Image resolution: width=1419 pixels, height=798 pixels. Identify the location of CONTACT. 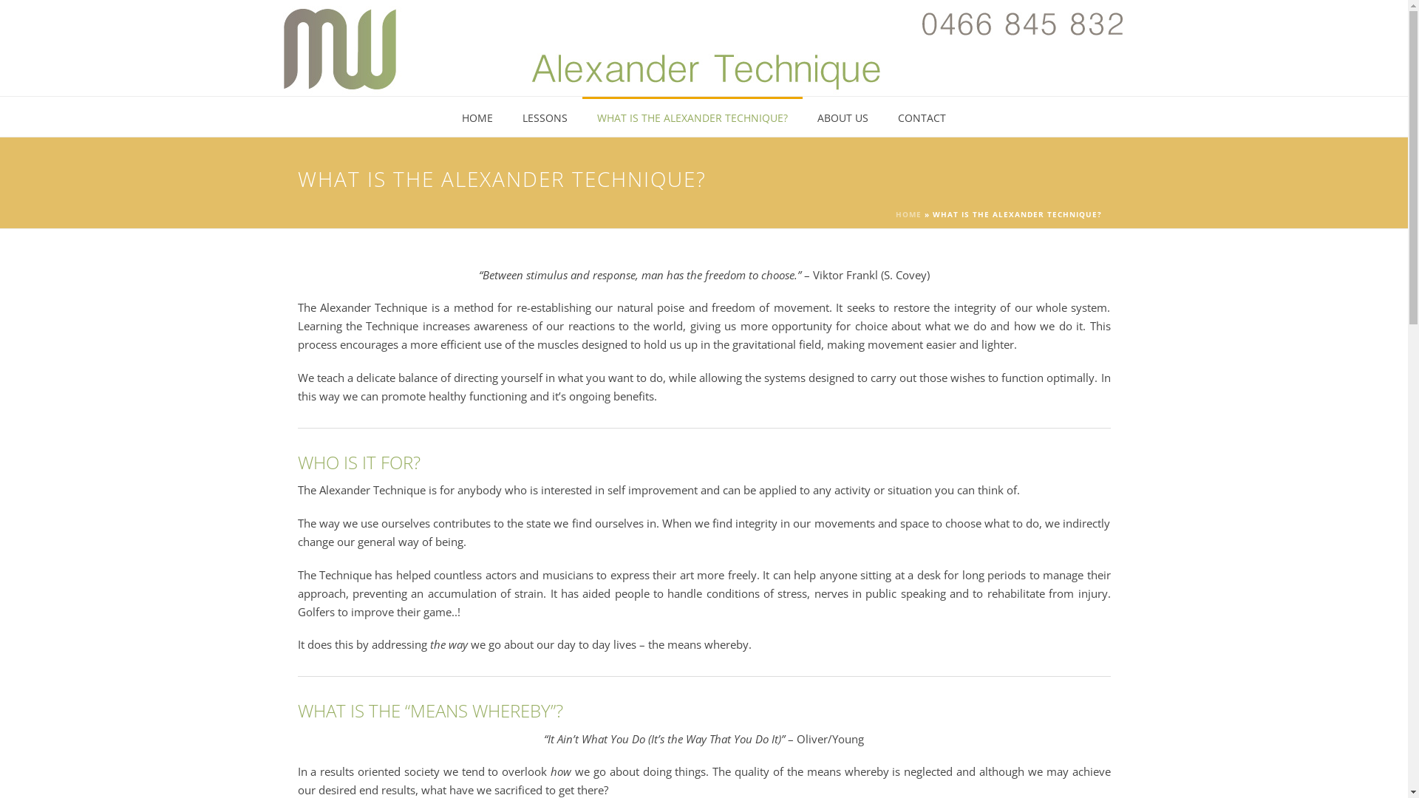
(922, 117).